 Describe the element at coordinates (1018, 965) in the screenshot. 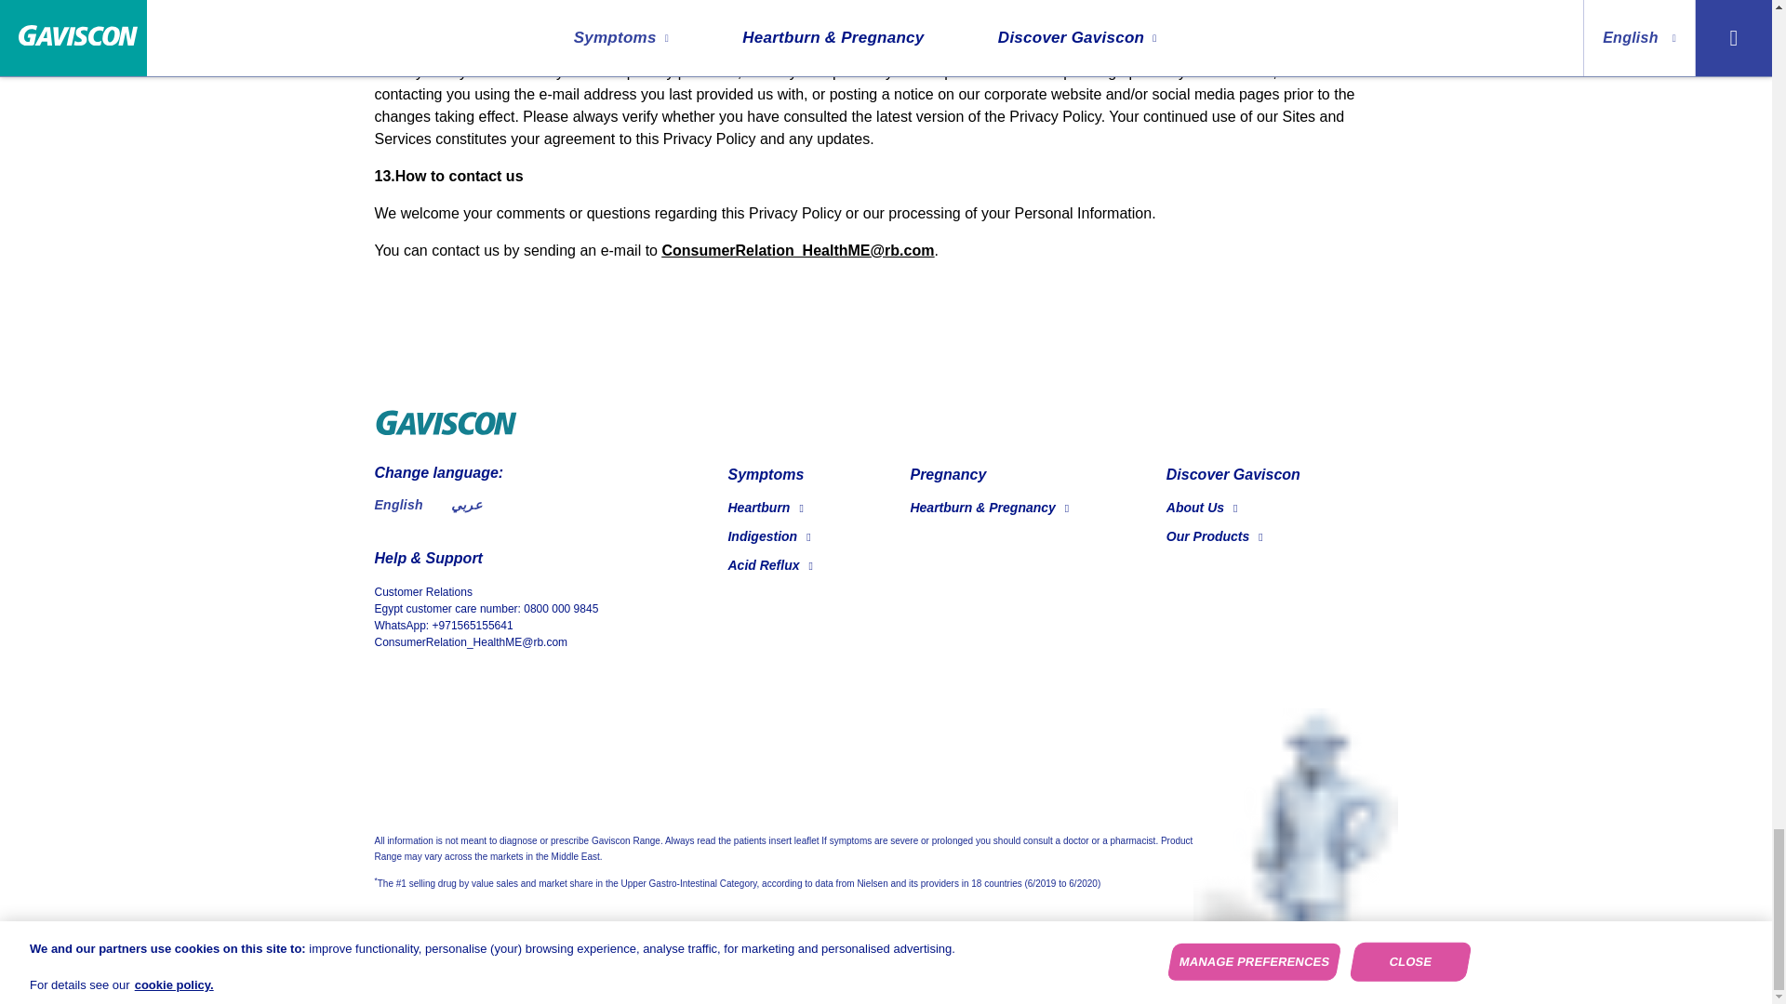

I see `Cookie Policy` at that location.